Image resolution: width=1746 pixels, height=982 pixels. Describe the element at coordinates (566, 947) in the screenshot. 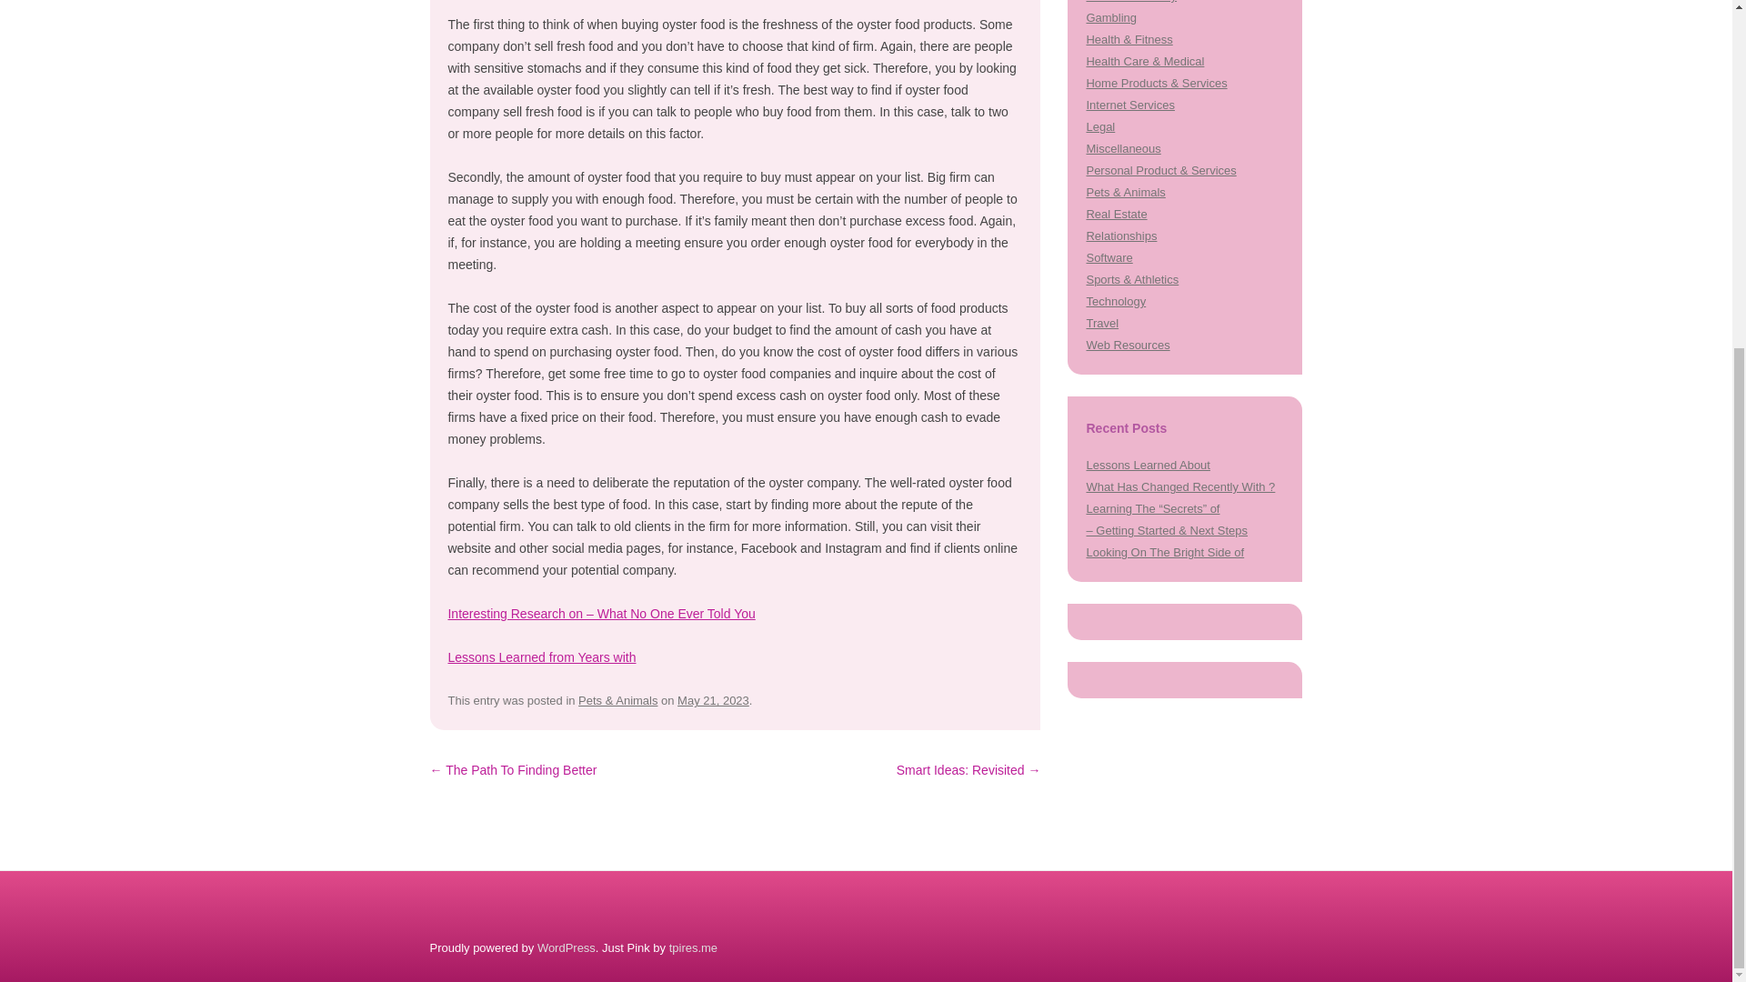

I see `Semantic Personal Publishing Platform` at that location.